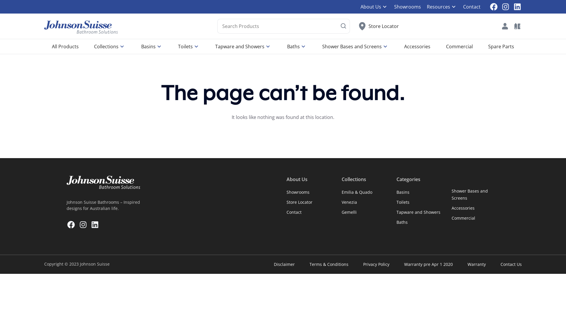 This screenshot has width=566, height=318. I want to click on Toilets, so click(189, 47).